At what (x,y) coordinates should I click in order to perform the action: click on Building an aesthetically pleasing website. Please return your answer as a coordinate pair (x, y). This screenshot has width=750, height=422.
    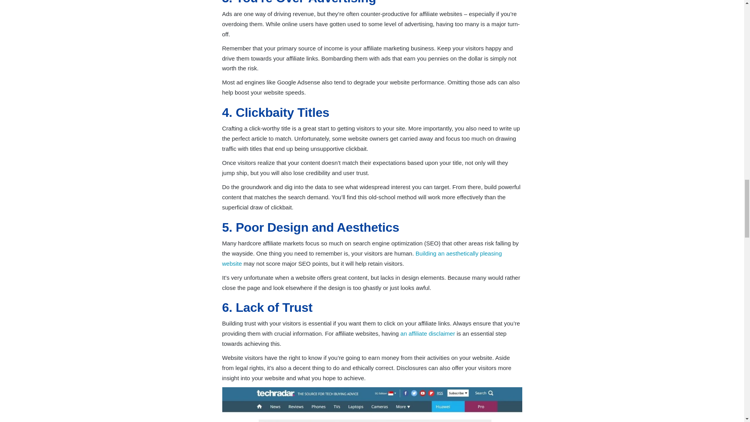
    Looking at the image, I should click on (362, 258).